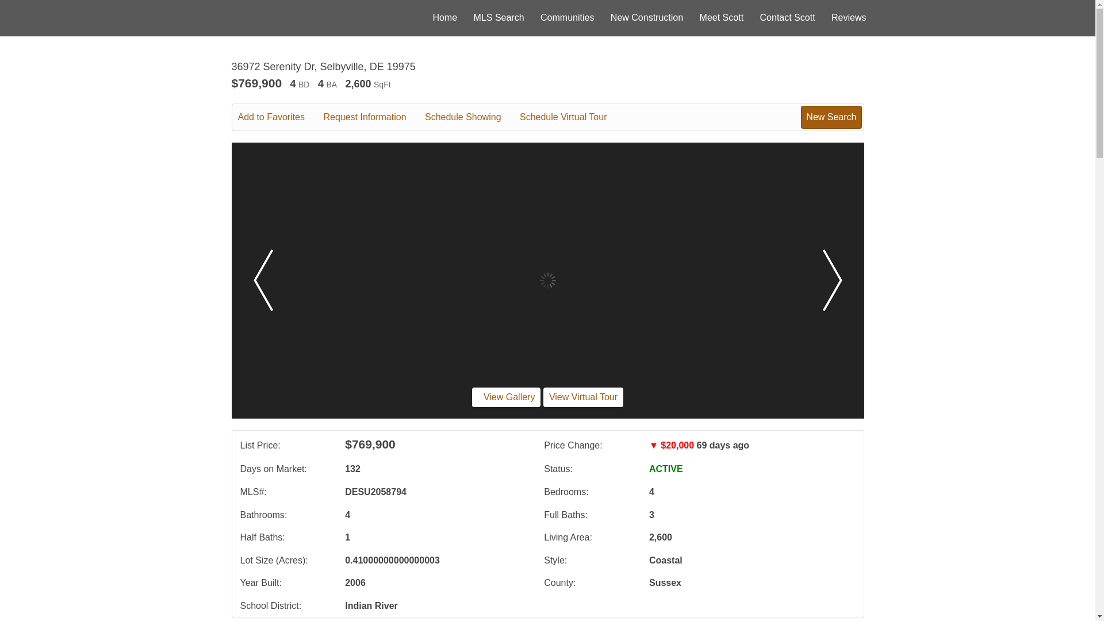 The width and height of the screenshot is (1104, 621). What do you see at coordinates (572, 117) in the screenshot?
I see `Schedule Virtual Tour` at bounding box center [572, 117].